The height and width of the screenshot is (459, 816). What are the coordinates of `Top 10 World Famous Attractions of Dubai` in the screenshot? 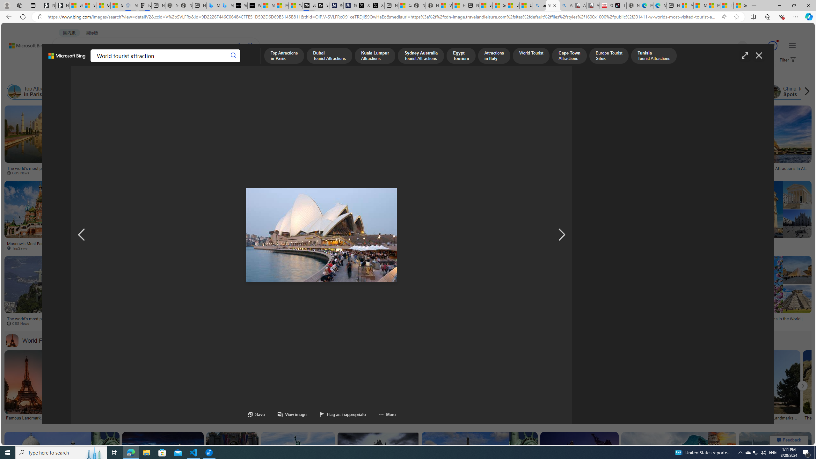 It's located at (495, 321).